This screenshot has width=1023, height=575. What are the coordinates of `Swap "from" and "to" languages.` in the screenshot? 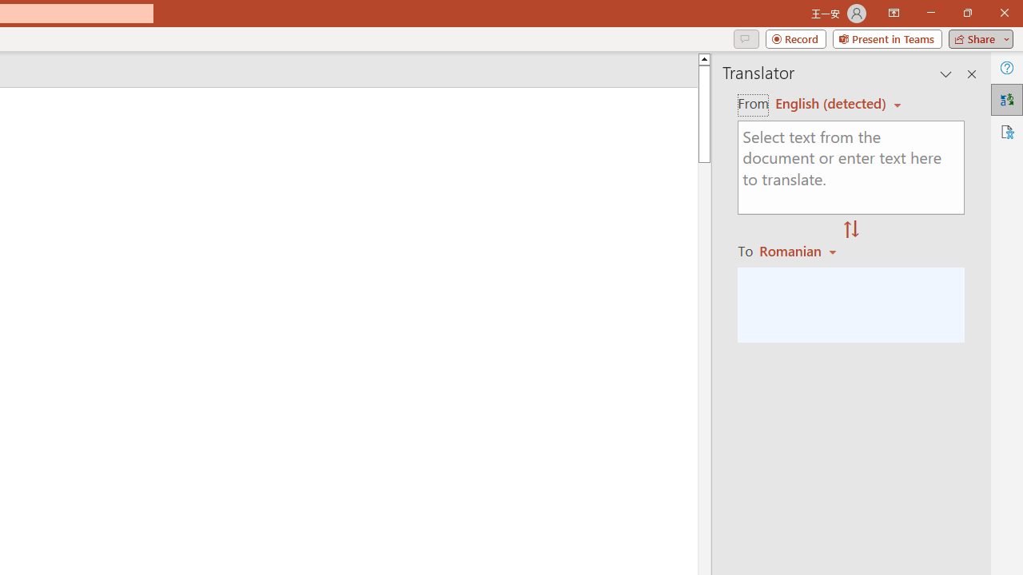 It's located at (851, 230).